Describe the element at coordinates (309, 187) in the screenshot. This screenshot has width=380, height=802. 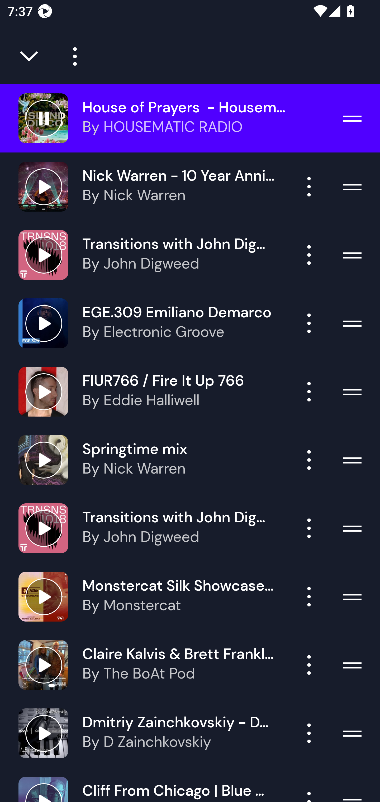
I see `Show options button` at that location.